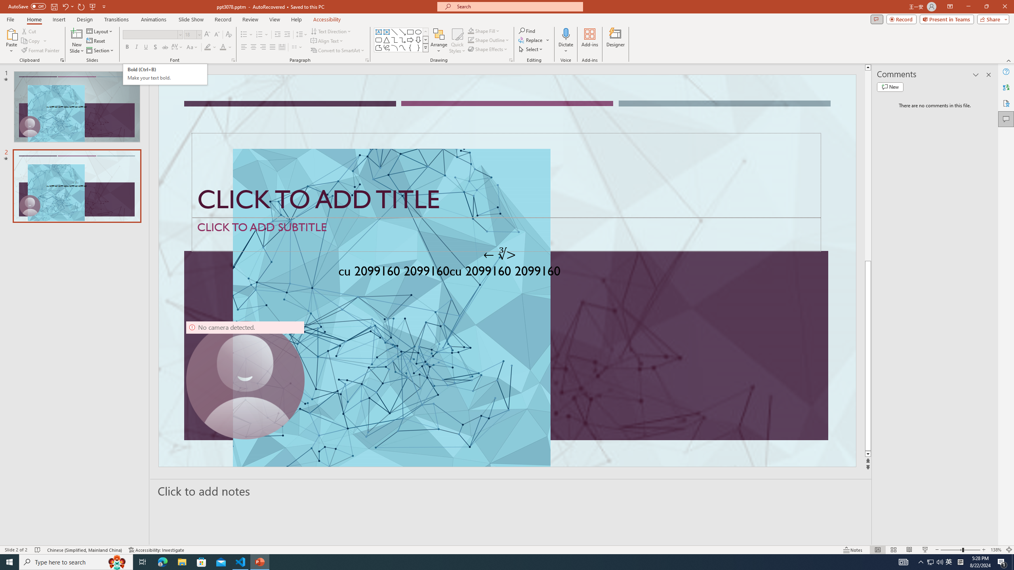  Describe the element at coordinates (146, 47) in the screenshot. I see `Underline` at that location.